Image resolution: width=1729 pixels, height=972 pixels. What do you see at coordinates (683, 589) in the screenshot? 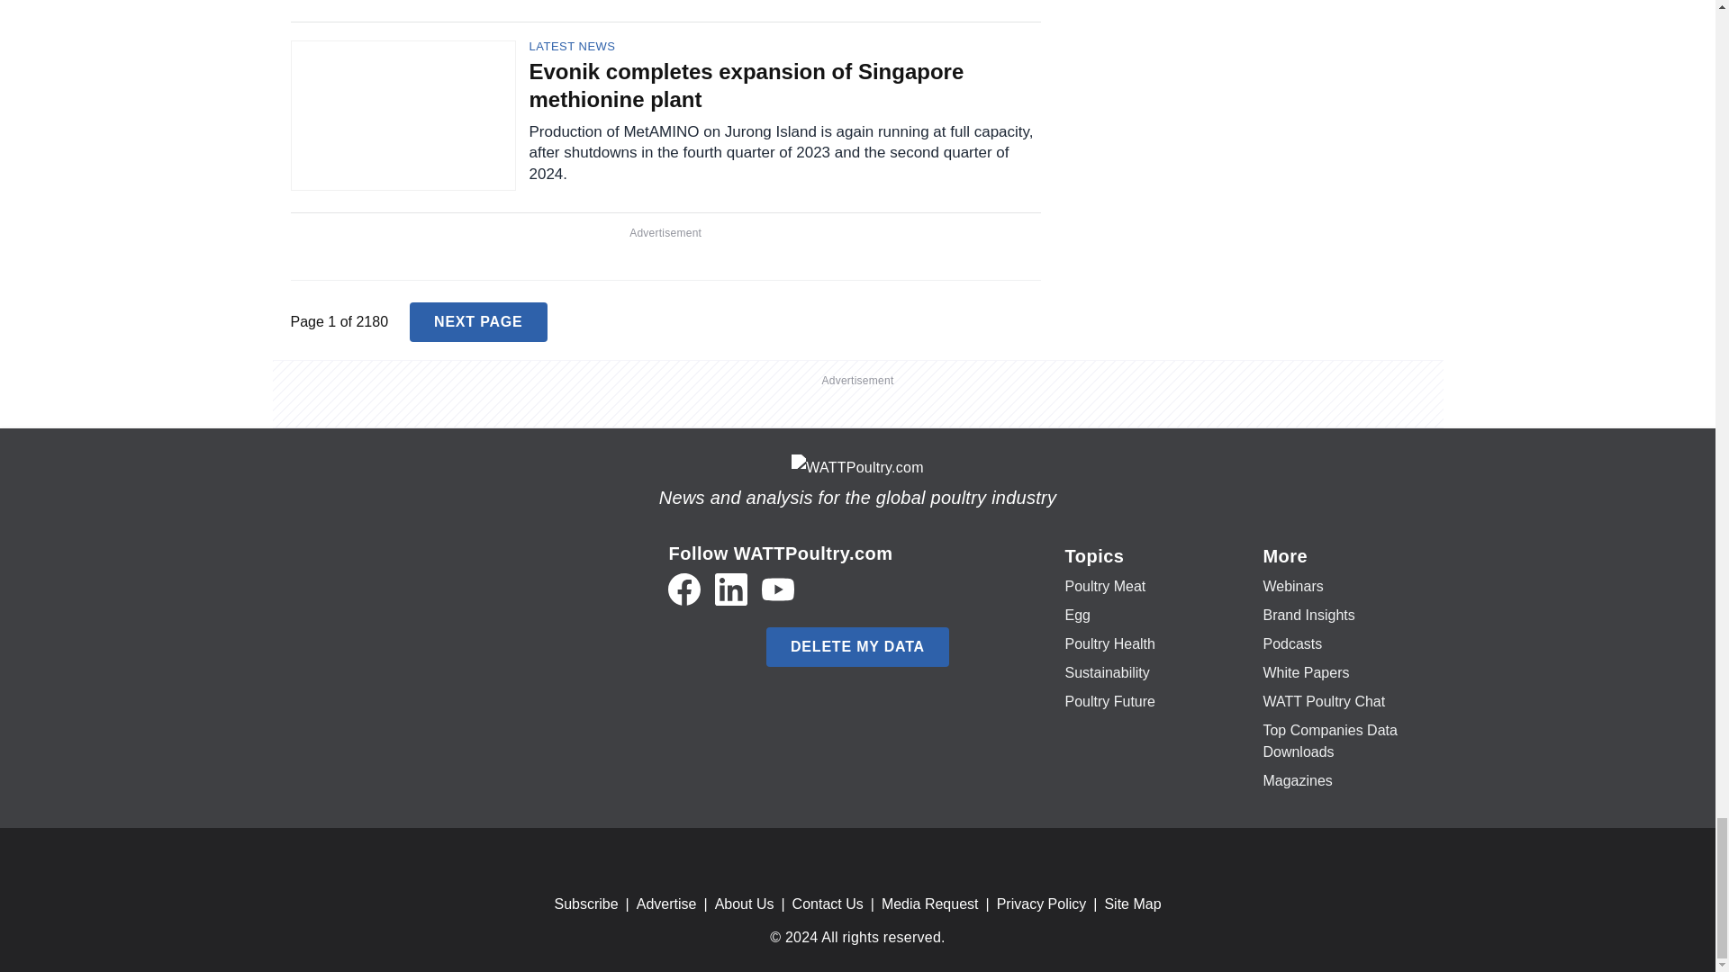
I see `Facebook icon` at bounding box center [683, 589].